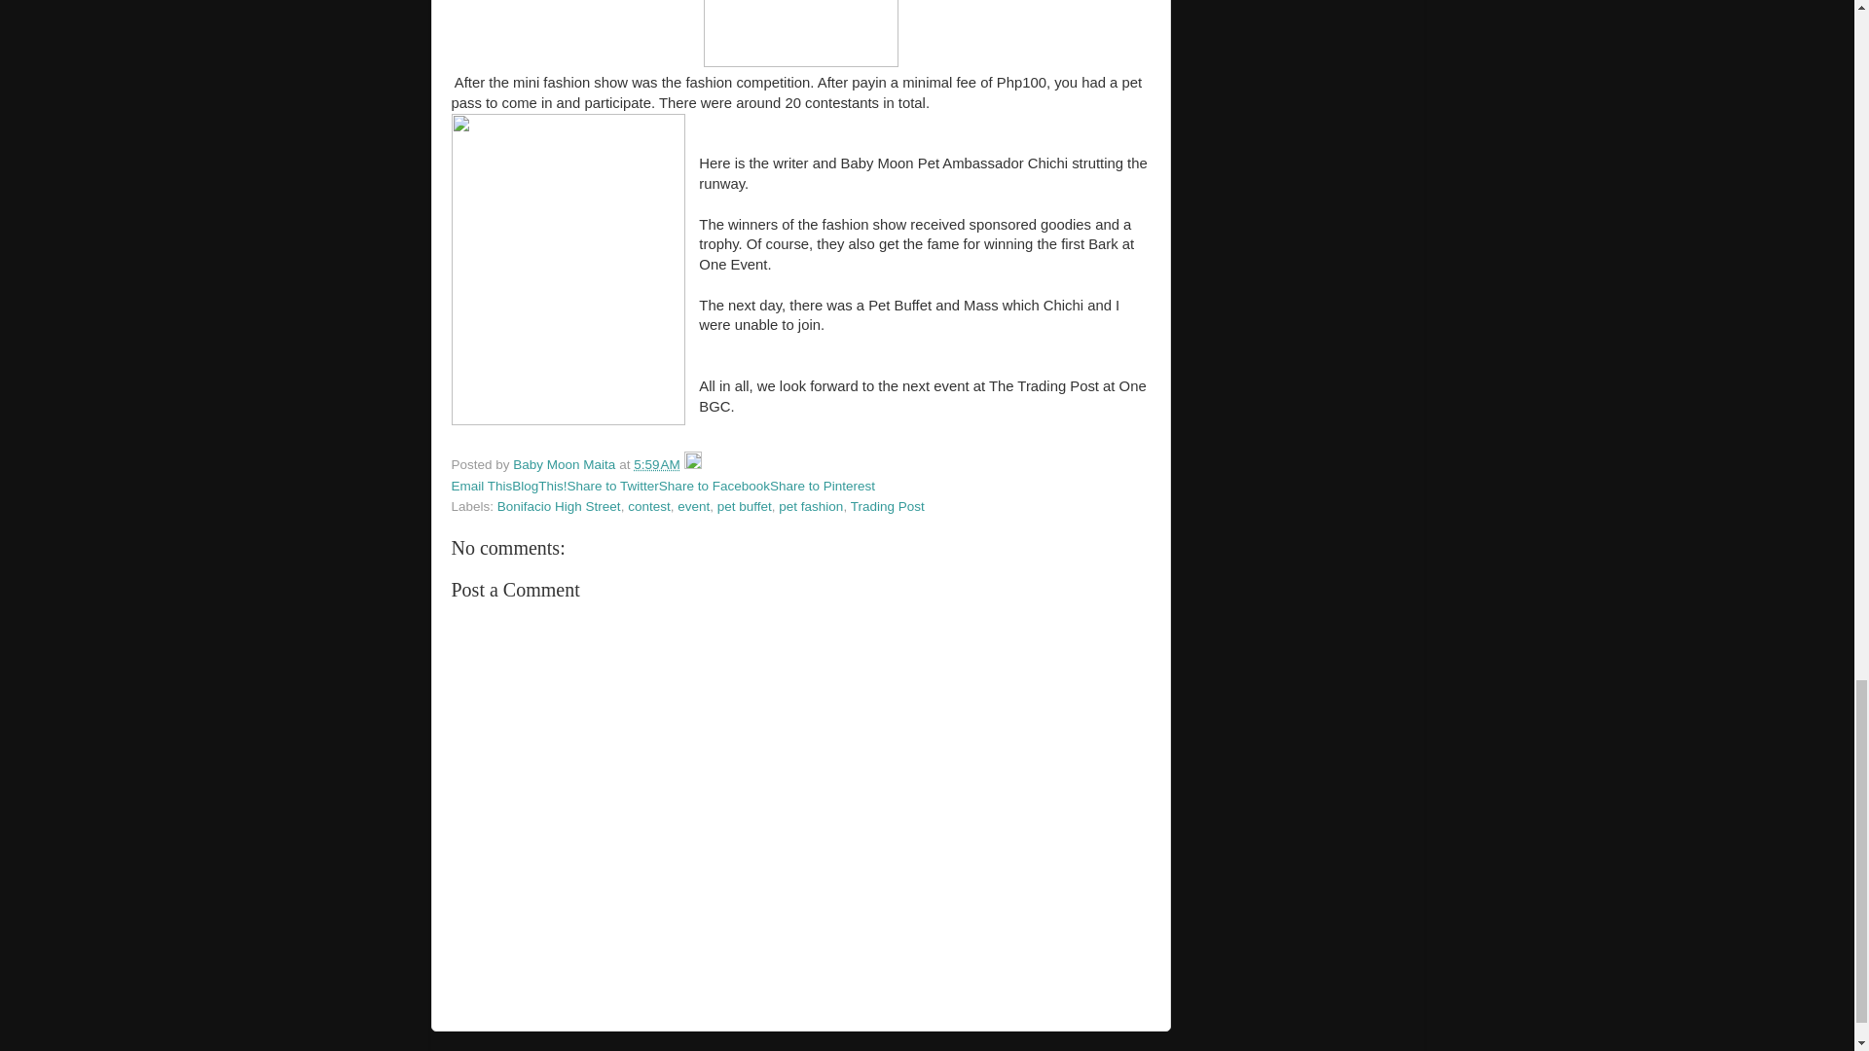  Describe the element at coordinates (613, 486) in the screenshot. I see `Share to Twitter` at that location.